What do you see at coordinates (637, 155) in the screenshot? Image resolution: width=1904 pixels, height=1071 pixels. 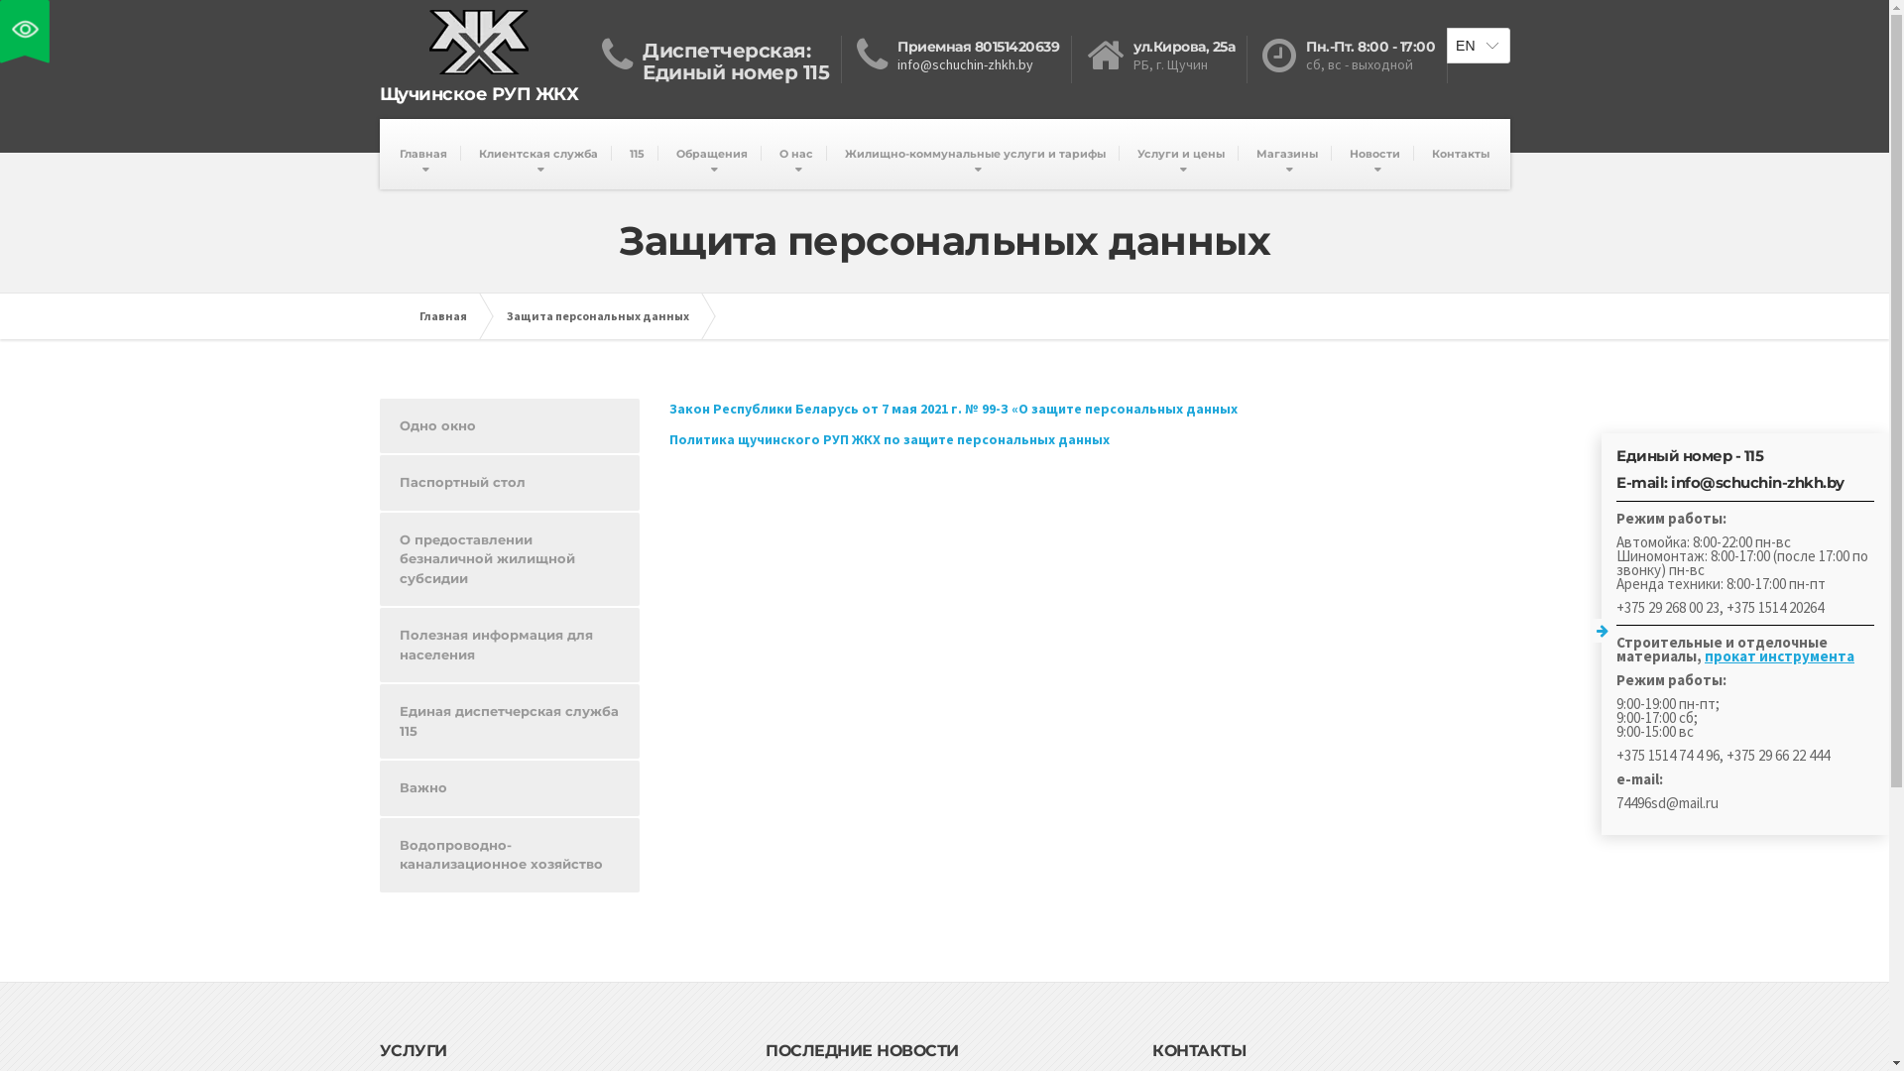 I see `115` at bounding box center [637, 155].